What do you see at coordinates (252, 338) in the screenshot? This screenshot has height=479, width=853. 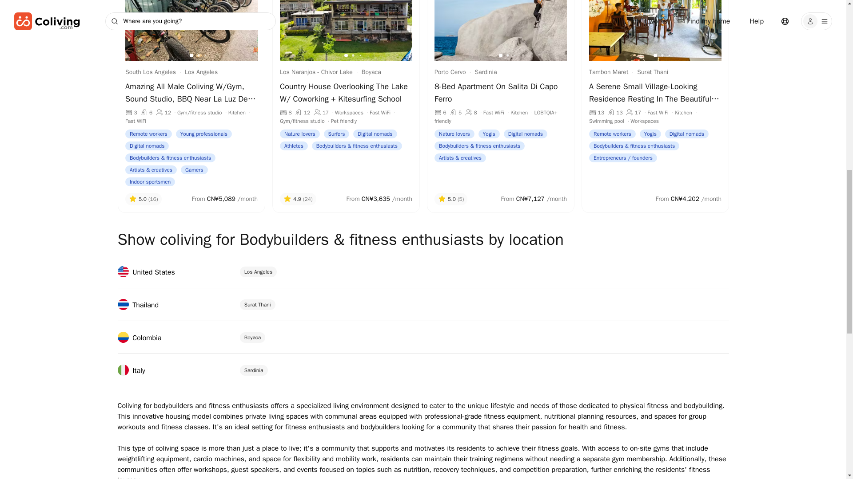 I see `Boyaca` at bounding box center [252, 338].